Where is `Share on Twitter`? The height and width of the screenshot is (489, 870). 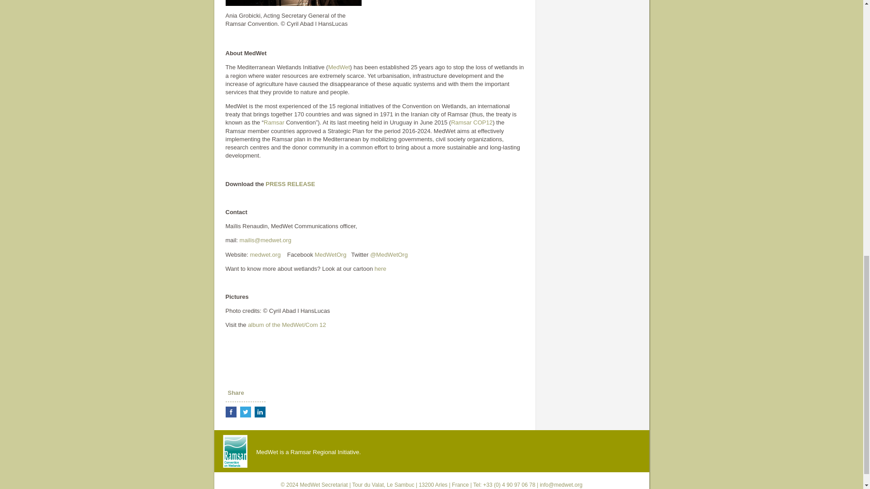
Share on Twitter is located at coordinates (246, 412).